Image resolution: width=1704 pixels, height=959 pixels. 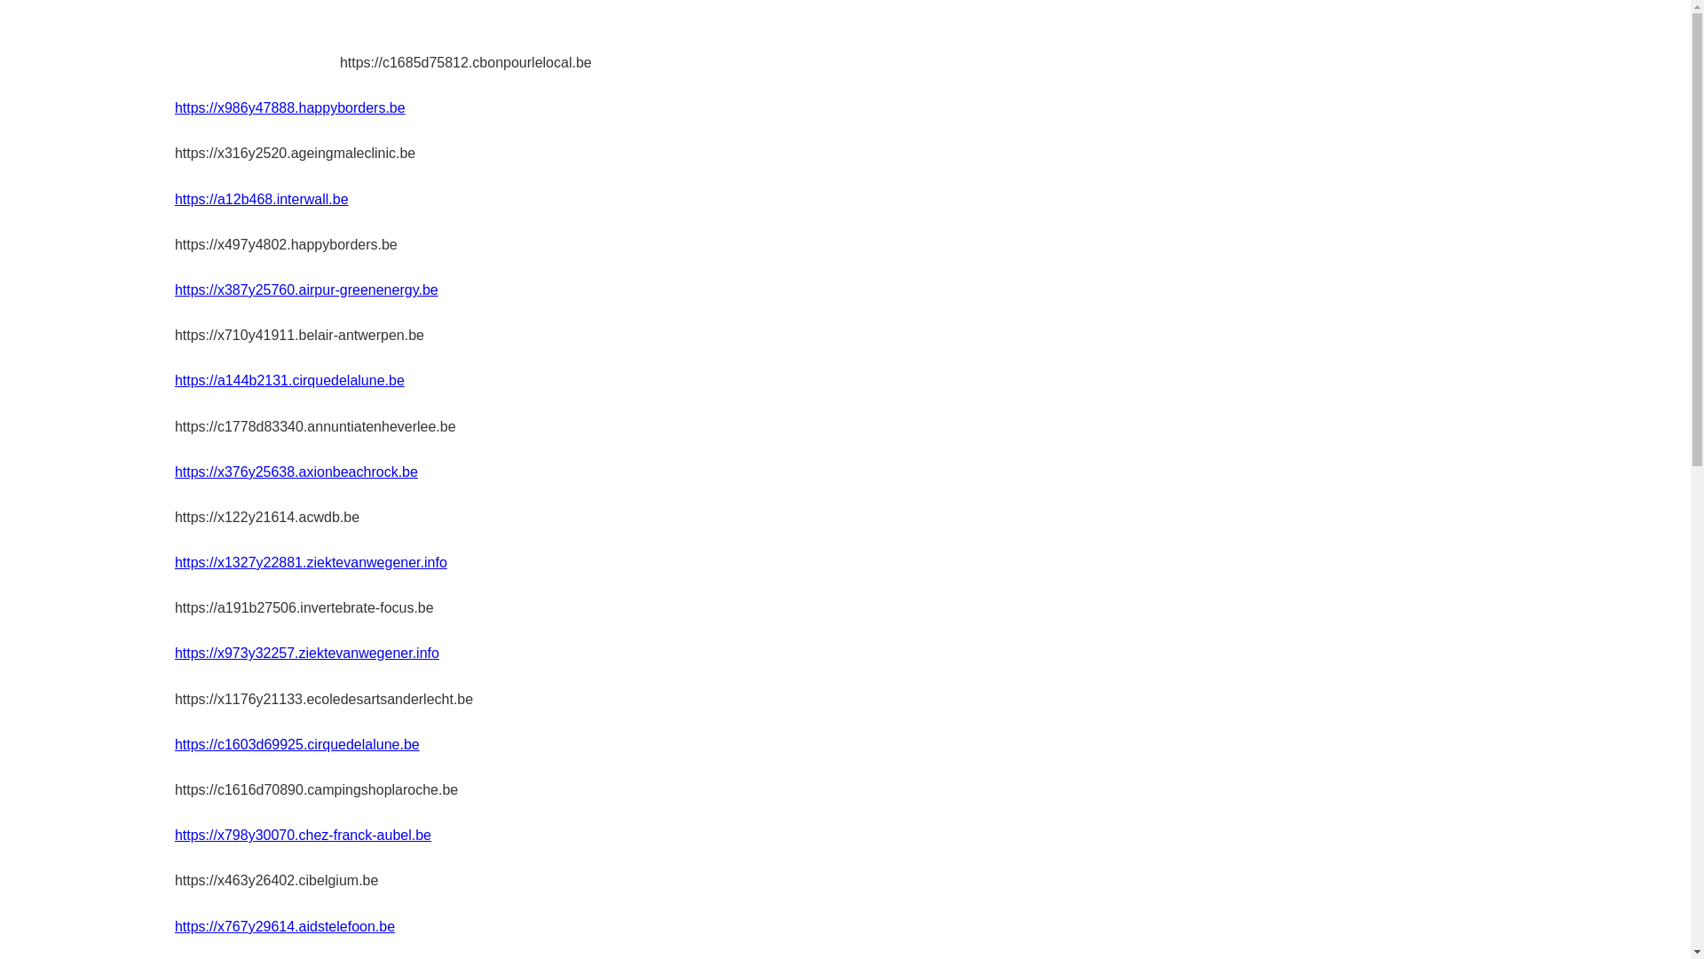 What do you see at coordinates (297, 744) in the screenshot?
I see `https://c1603d69925.cirquedelalune.be` at bounding box center [297, 744].